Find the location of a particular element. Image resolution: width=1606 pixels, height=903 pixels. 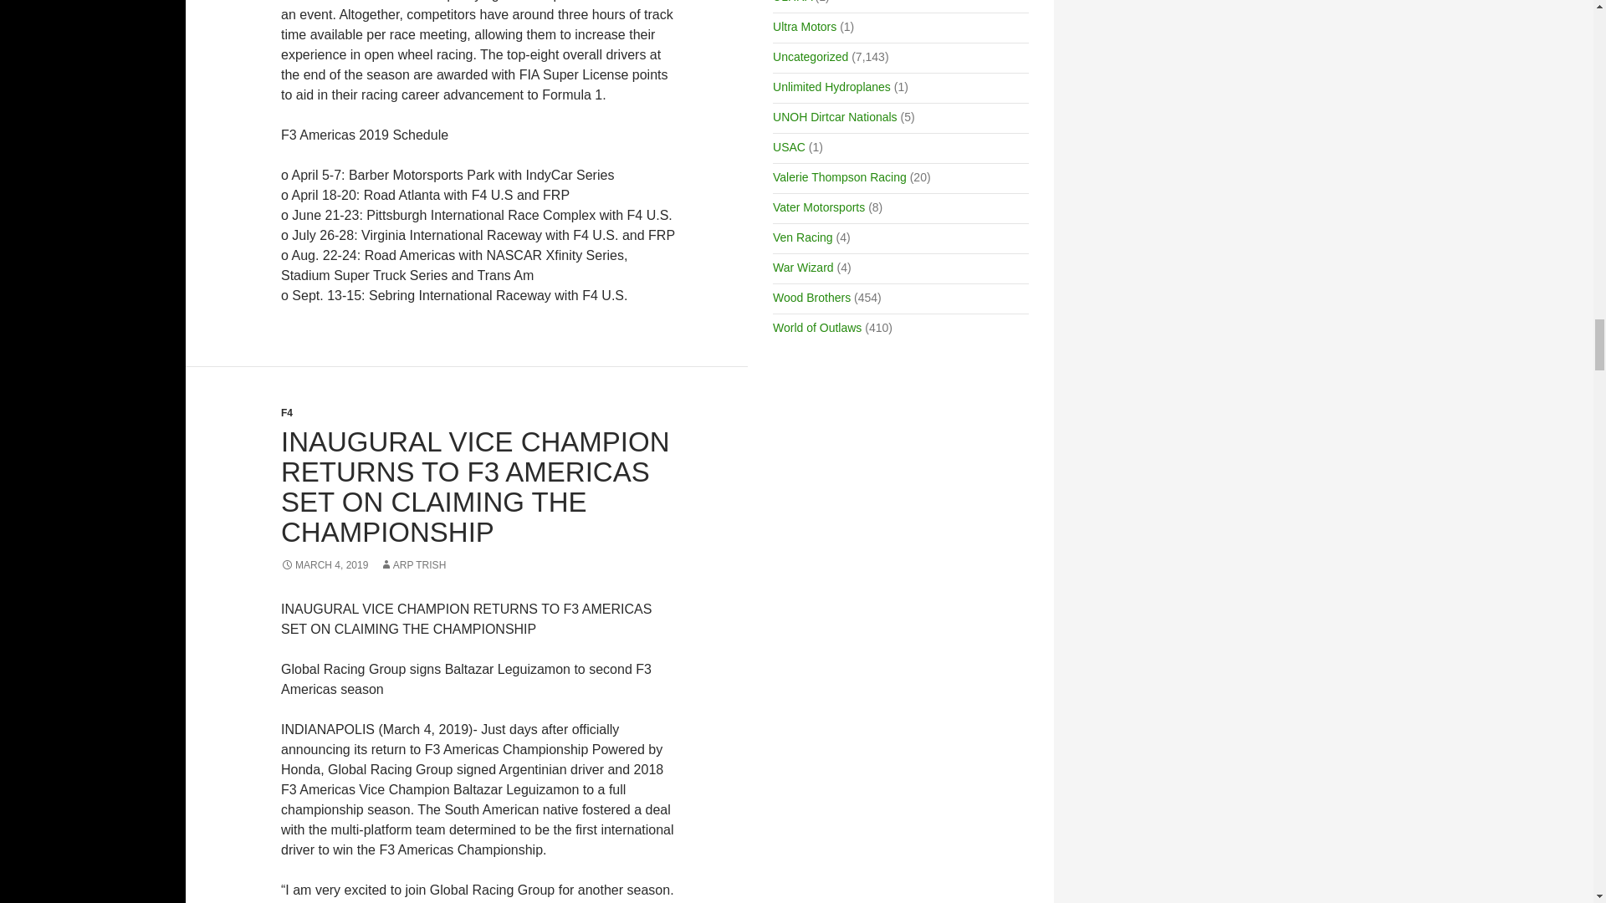

ARP TRISH is located at coordinates (412, 564).